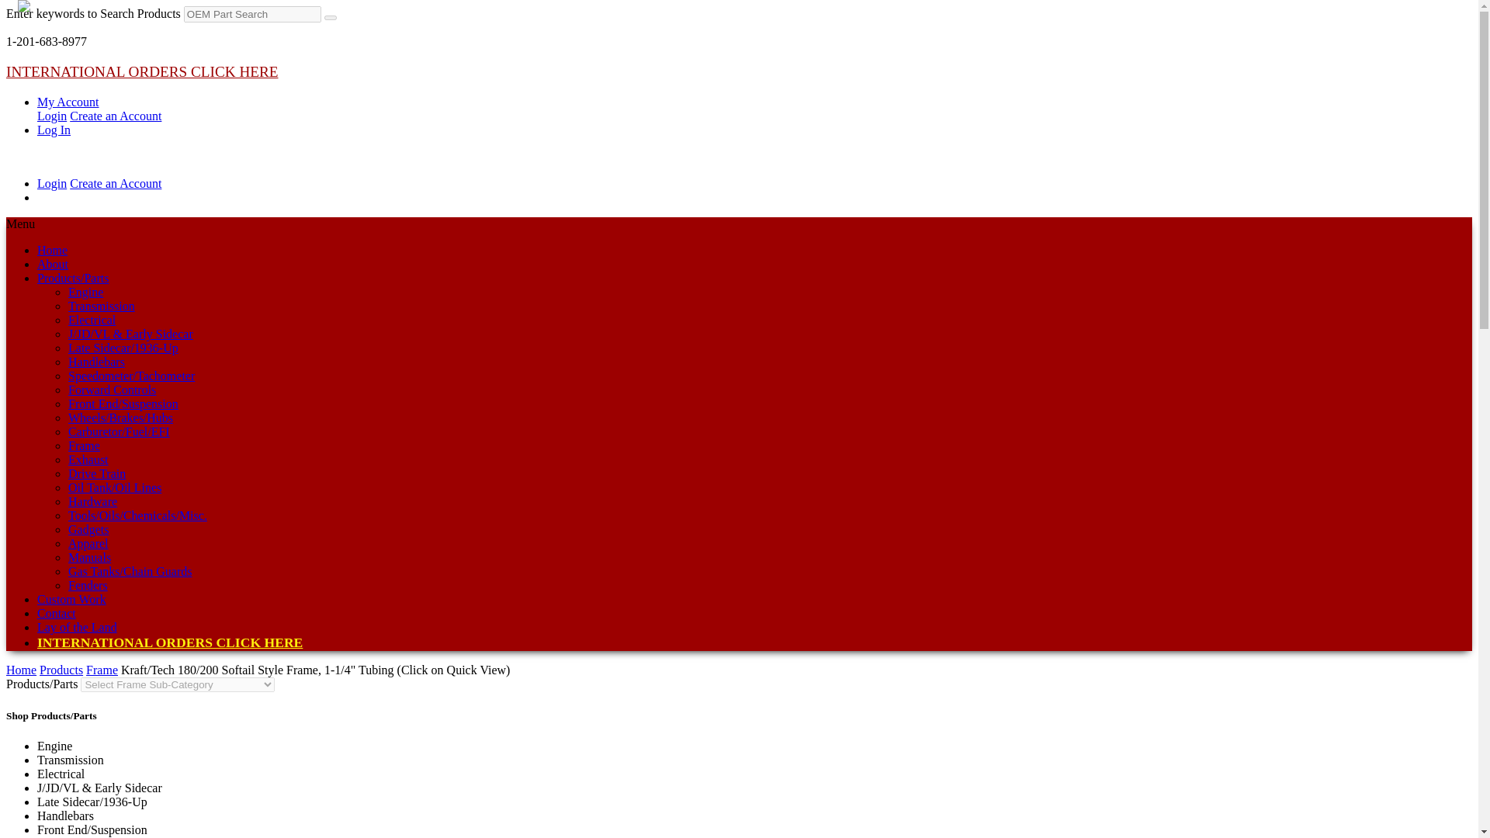 The image size is (1490, 838). I want to click on Custom Work, so click(71, 599).